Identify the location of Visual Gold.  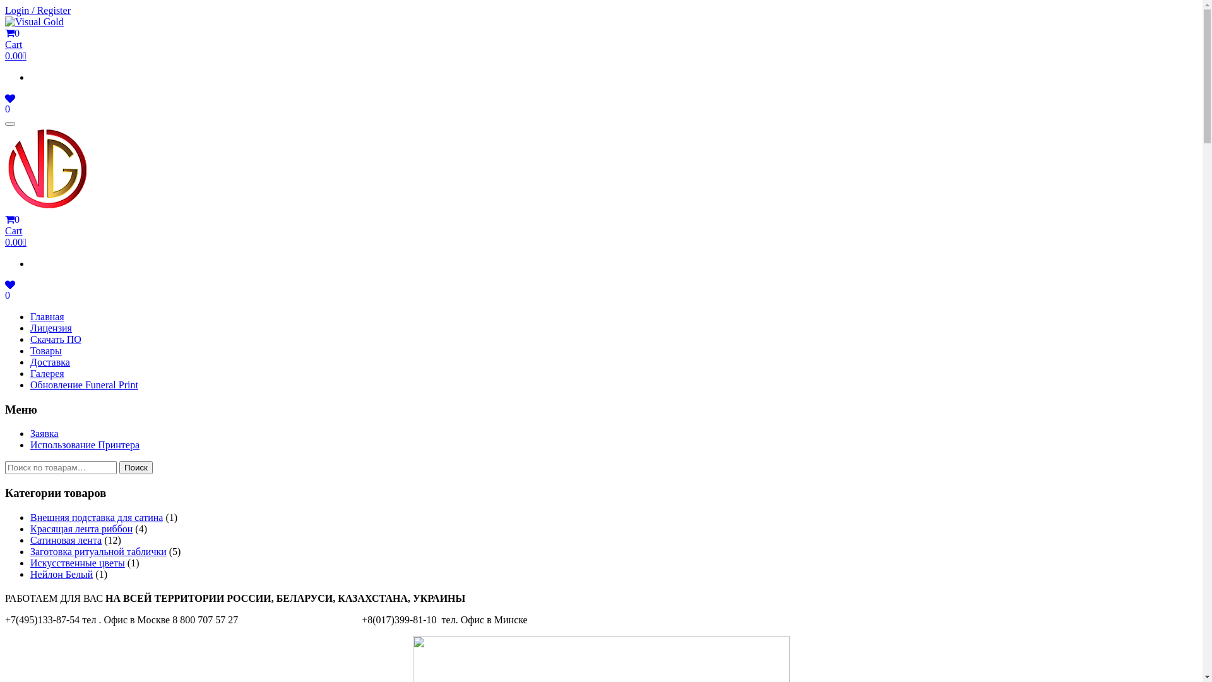
(48, 169).